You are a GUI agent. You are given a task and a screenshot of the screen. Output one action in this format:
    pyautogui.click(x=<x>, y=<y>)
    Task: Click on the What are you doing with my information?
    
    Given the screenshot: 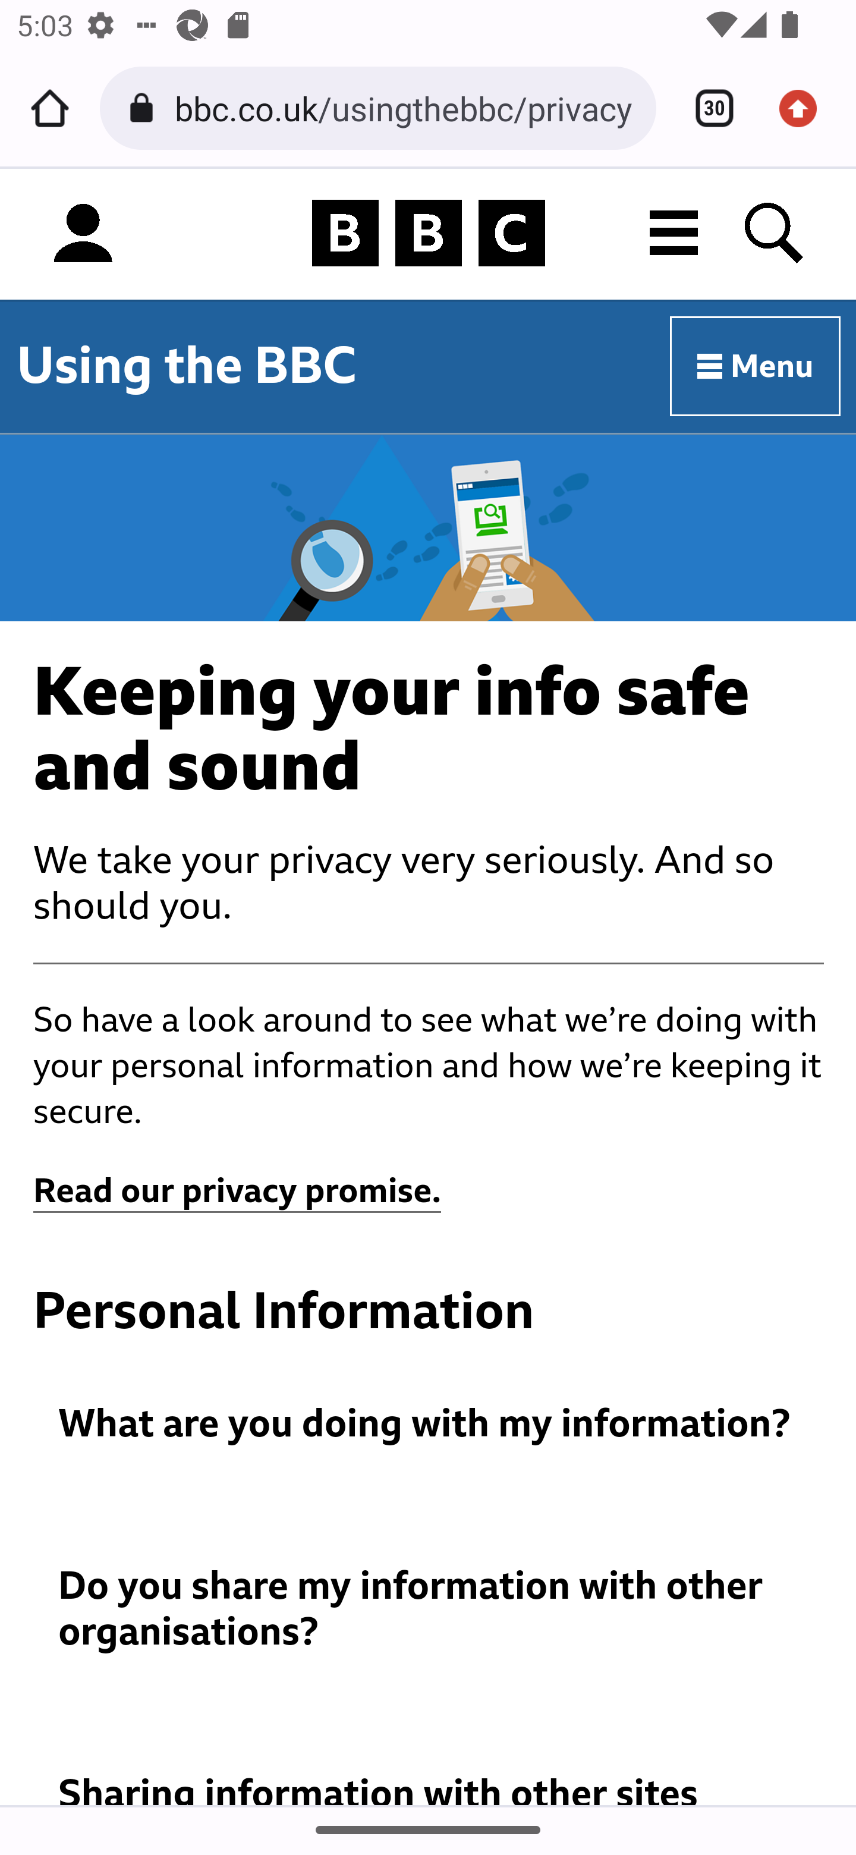 What is the action you would take?
    pyautogui.click(x=429, y=1425)
    